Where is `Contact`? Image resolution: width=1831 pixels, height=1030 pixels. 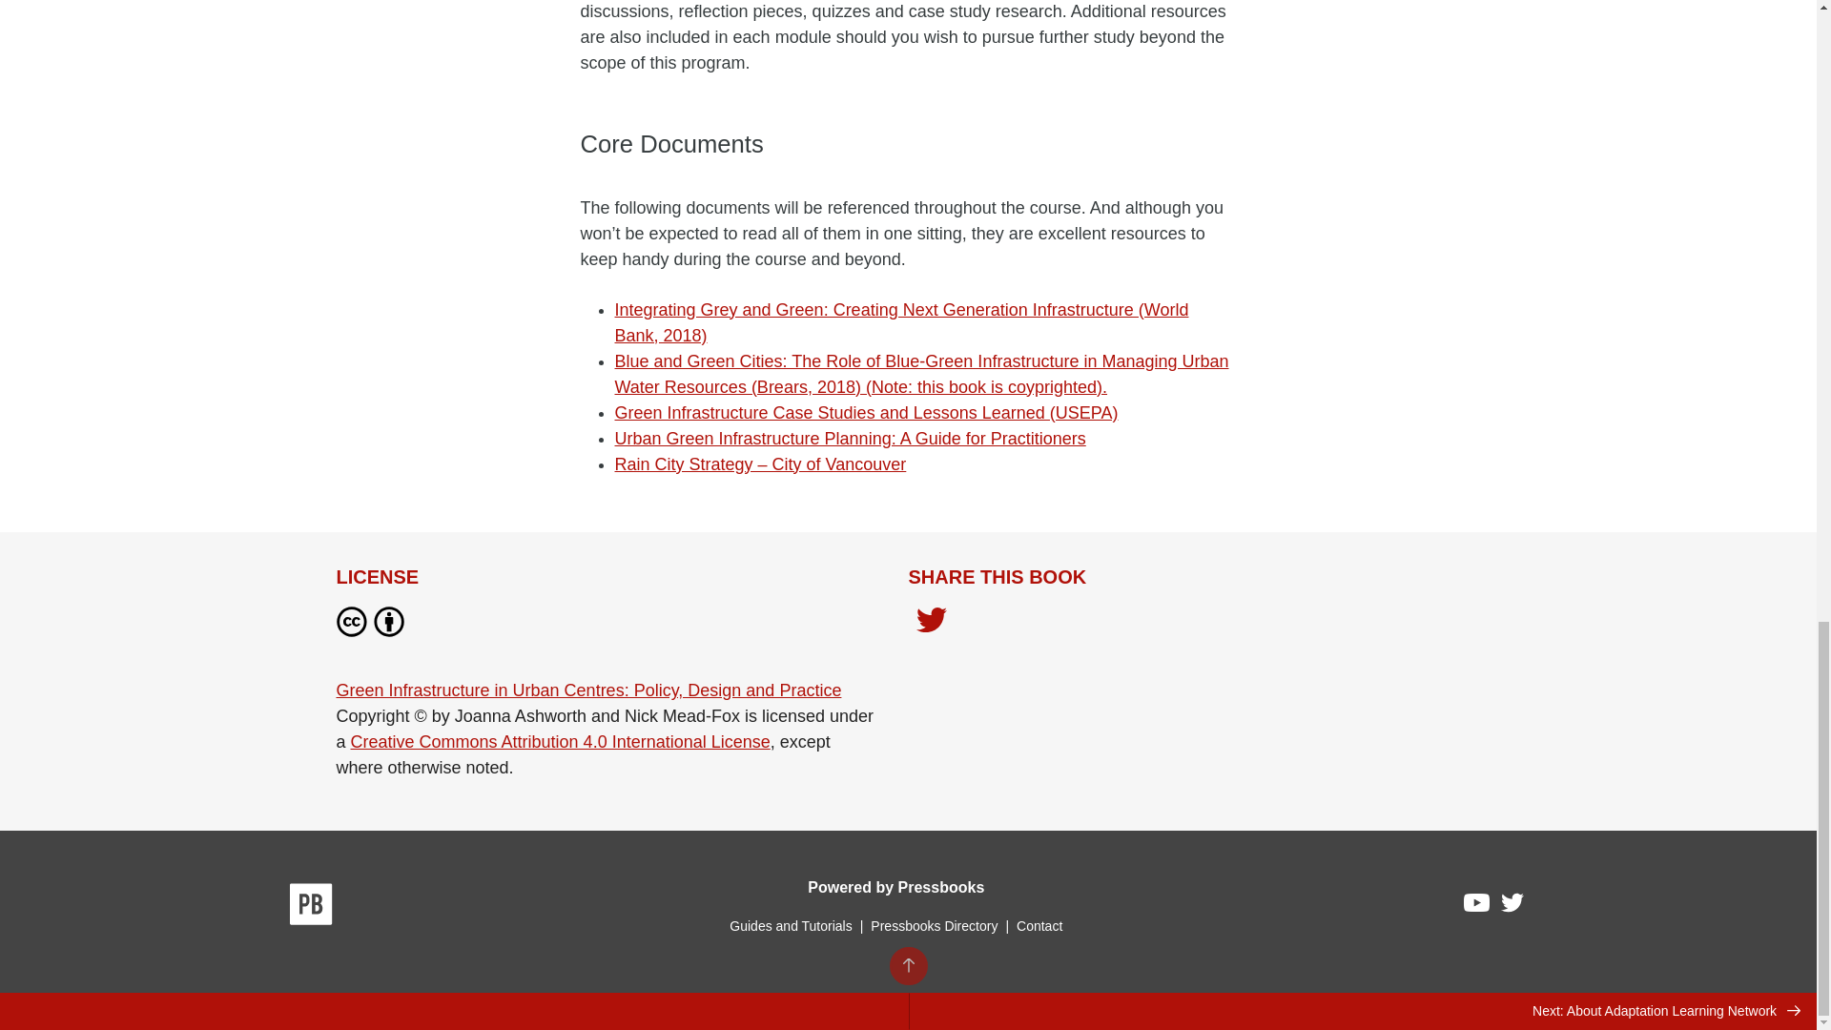
Contact is located at coordinates (1039, 925).